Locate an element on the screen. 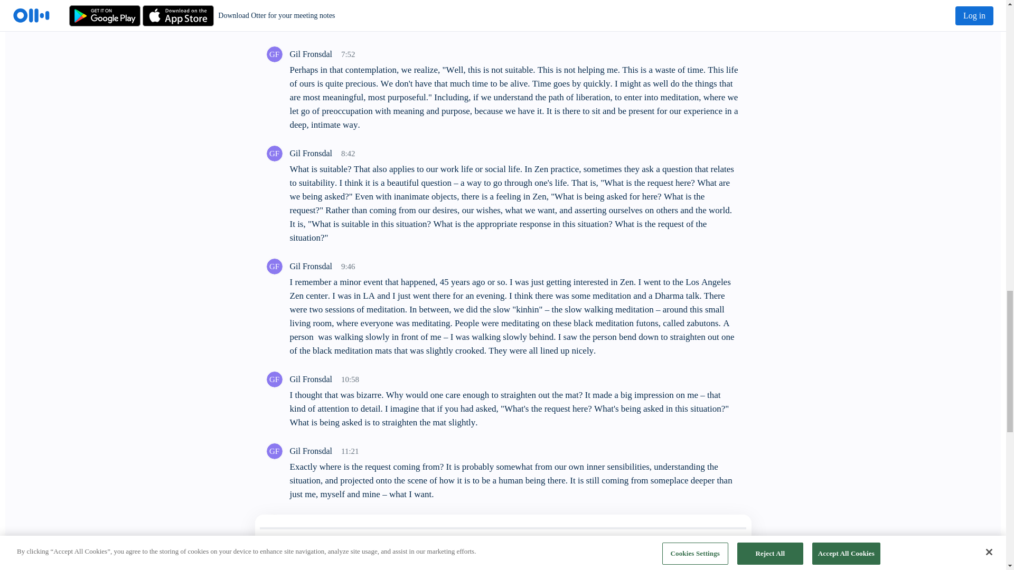  Gil Fronsdal is located at coordinates (274, 451).